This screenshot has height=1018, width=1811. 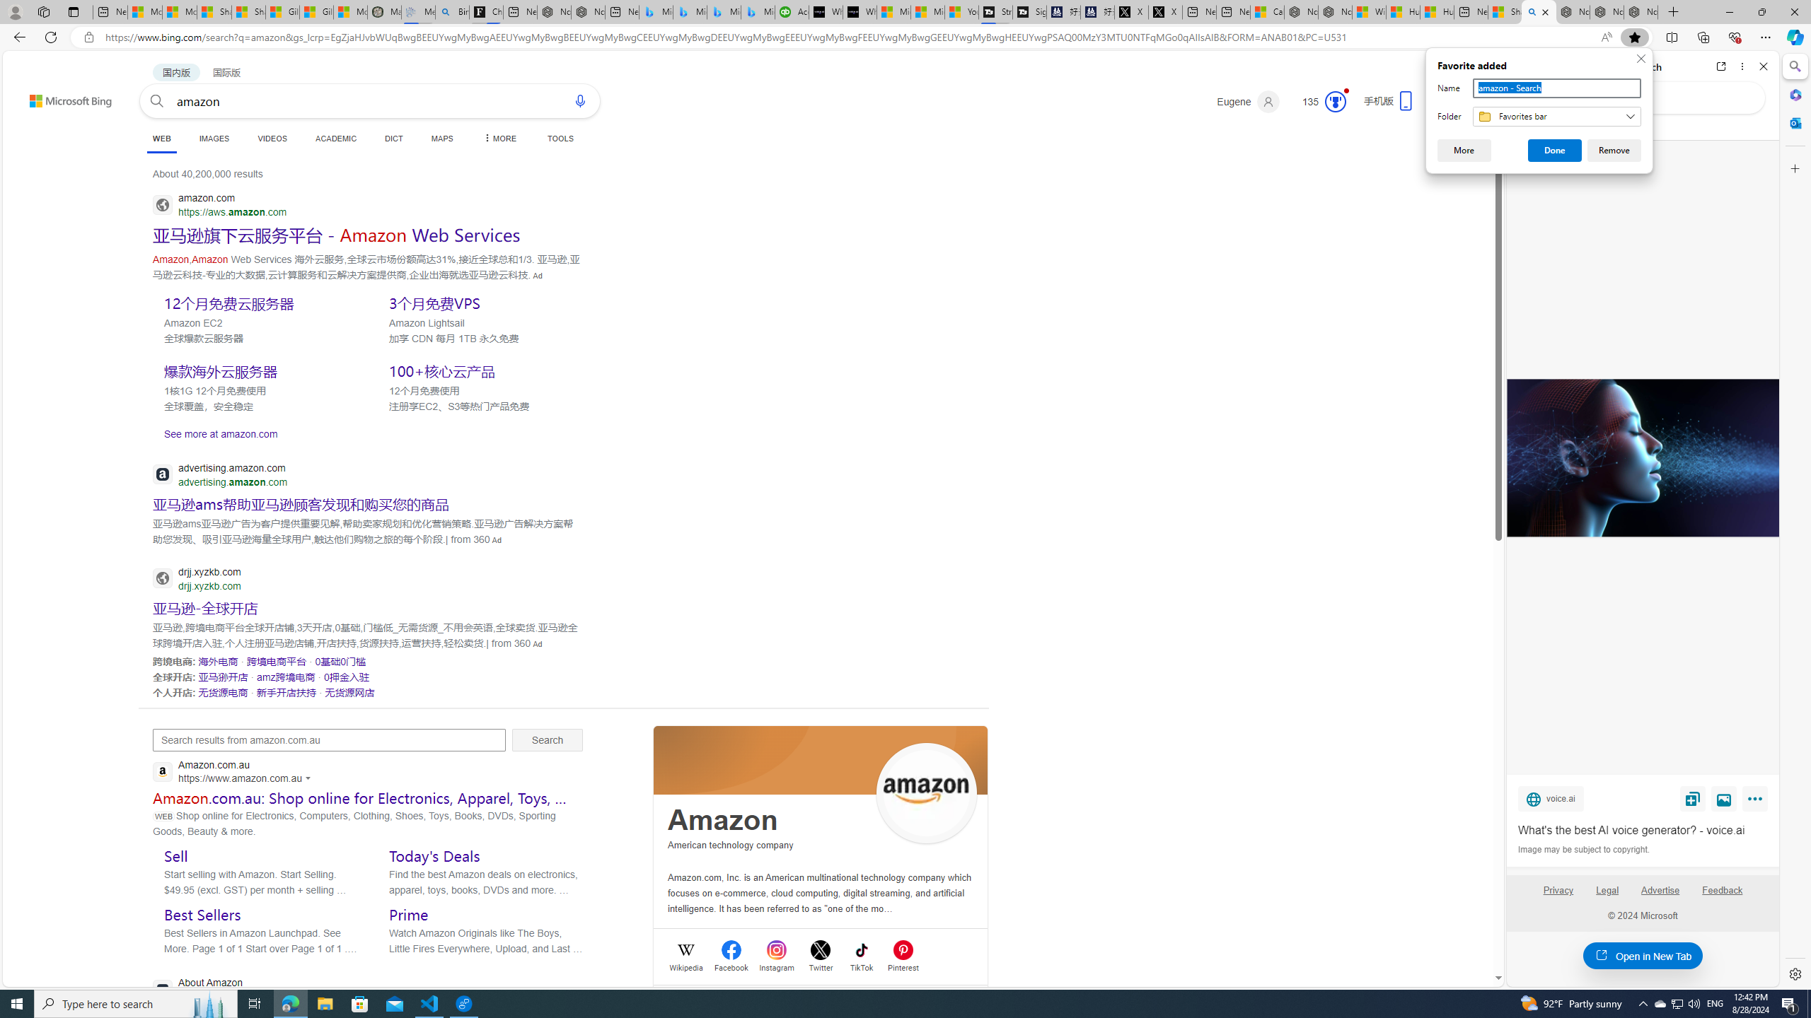 I want to click on MORE, so click(x=498, y=139).